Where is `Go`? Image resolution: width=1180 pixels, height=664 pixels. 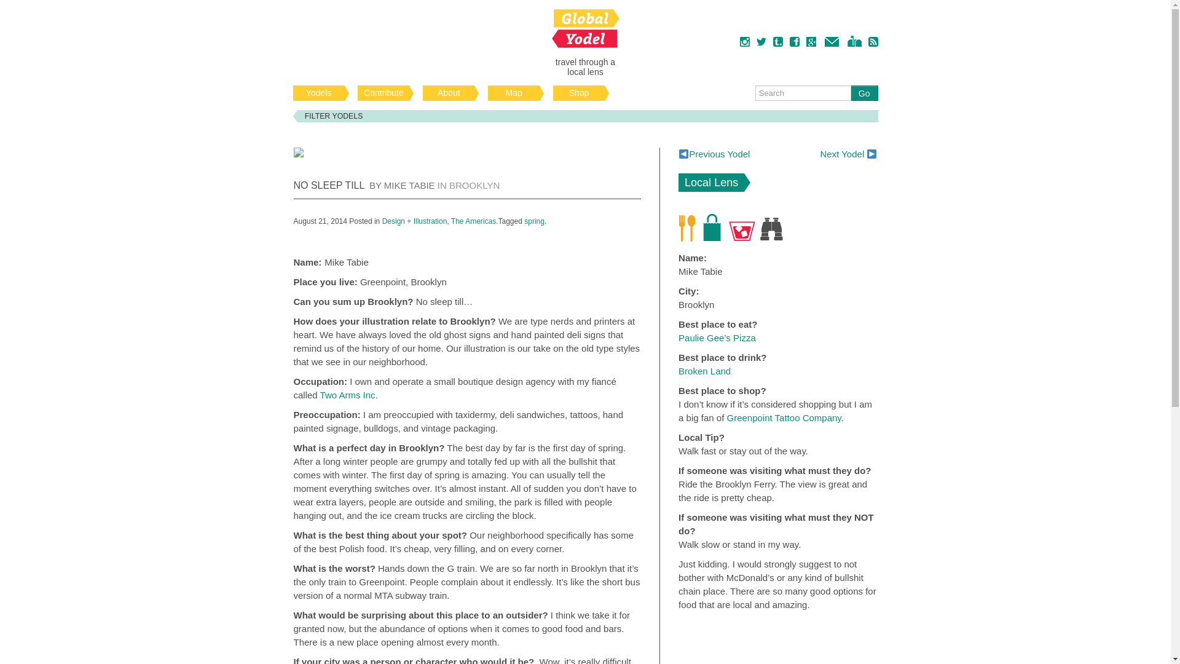 Go is located at coordinates (864, 93).